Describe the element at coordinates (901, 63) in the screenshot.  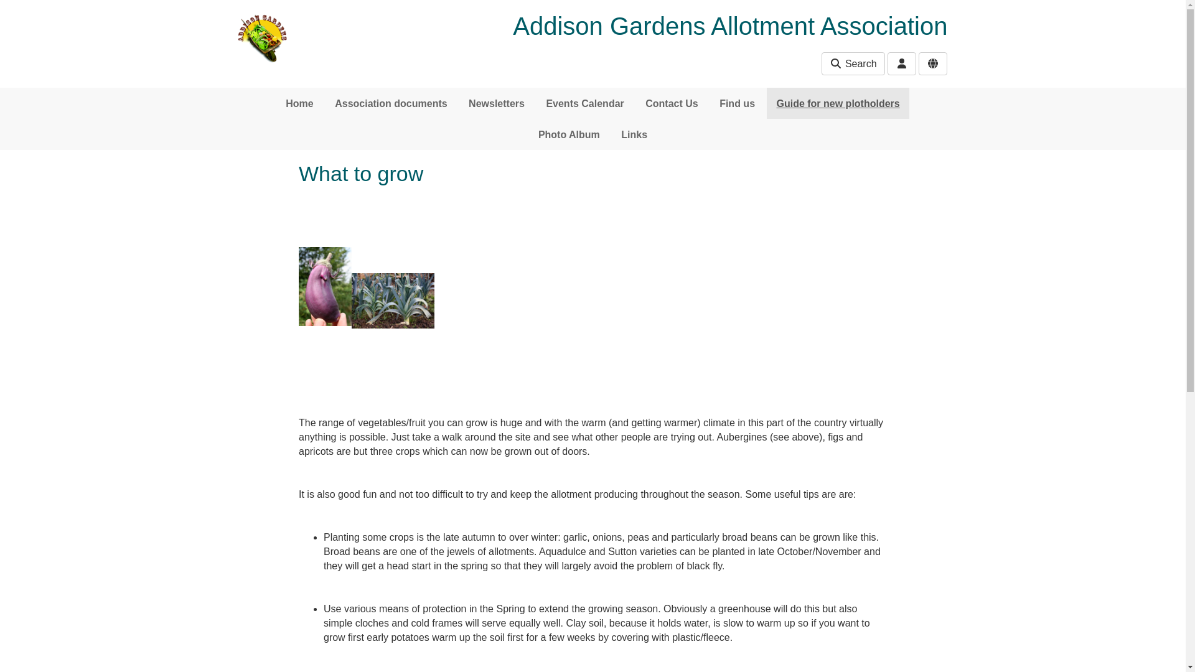
I see `User menu` at that location.